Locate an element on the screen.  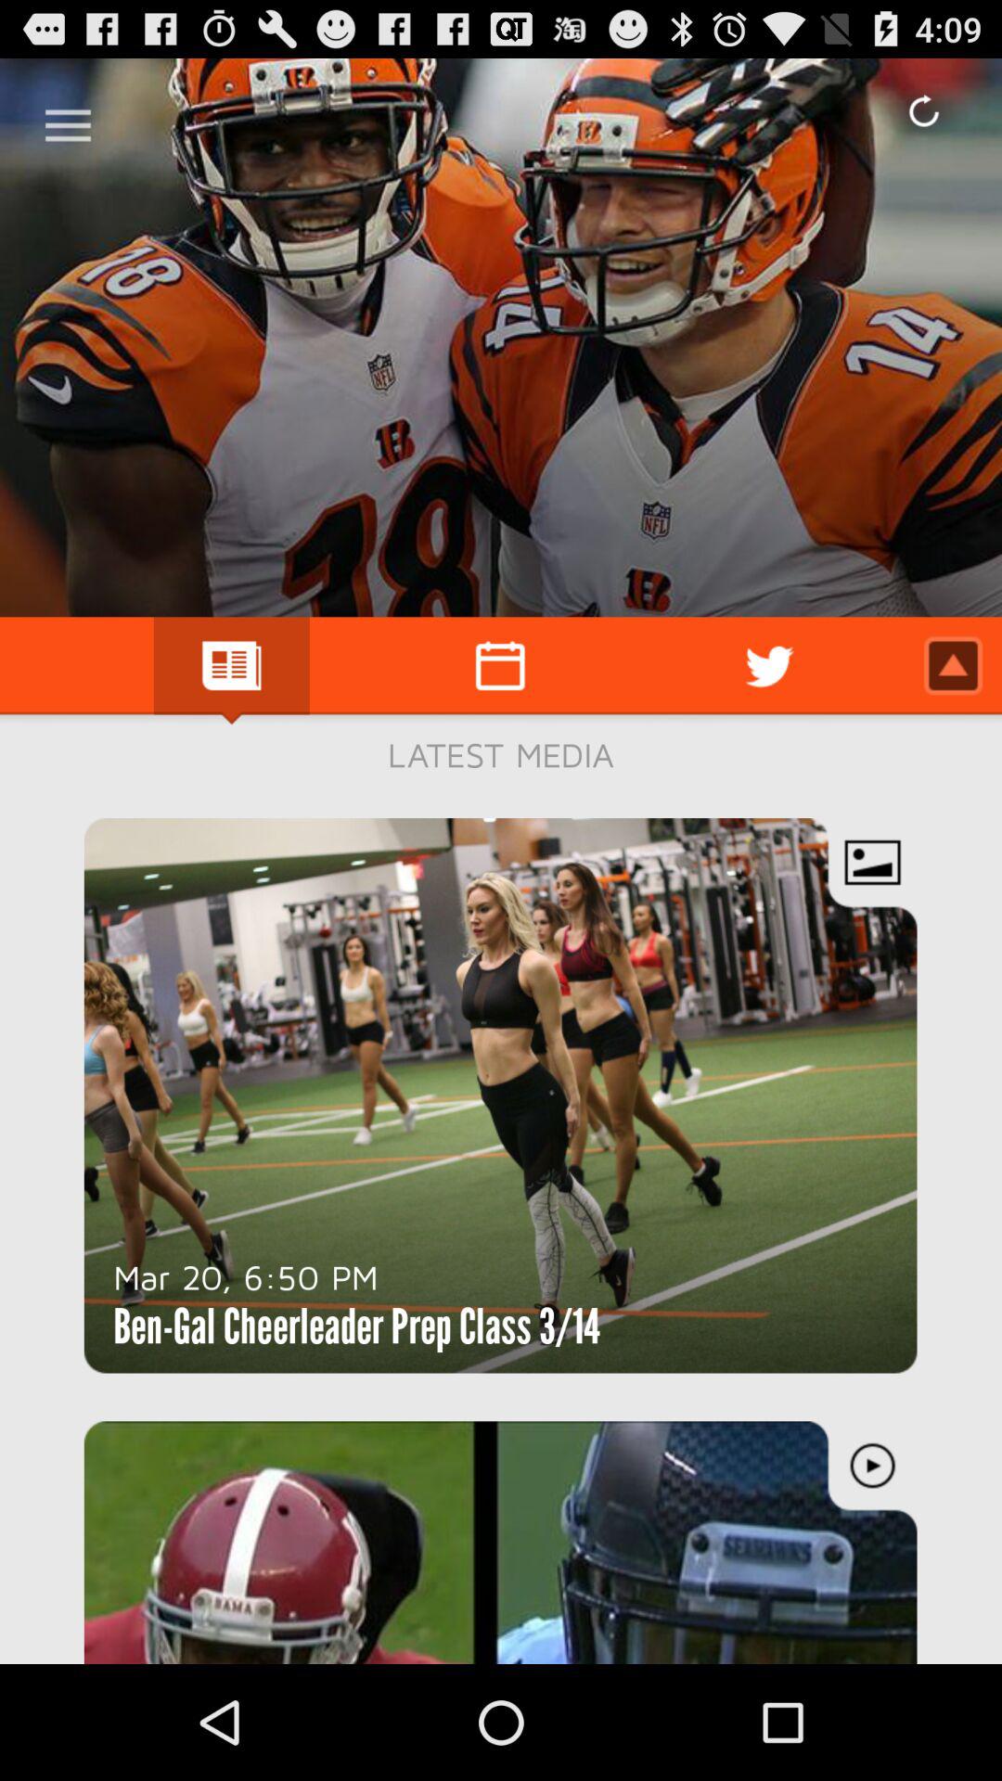
click icon at the top left corner is located at coordinates (68, 119).